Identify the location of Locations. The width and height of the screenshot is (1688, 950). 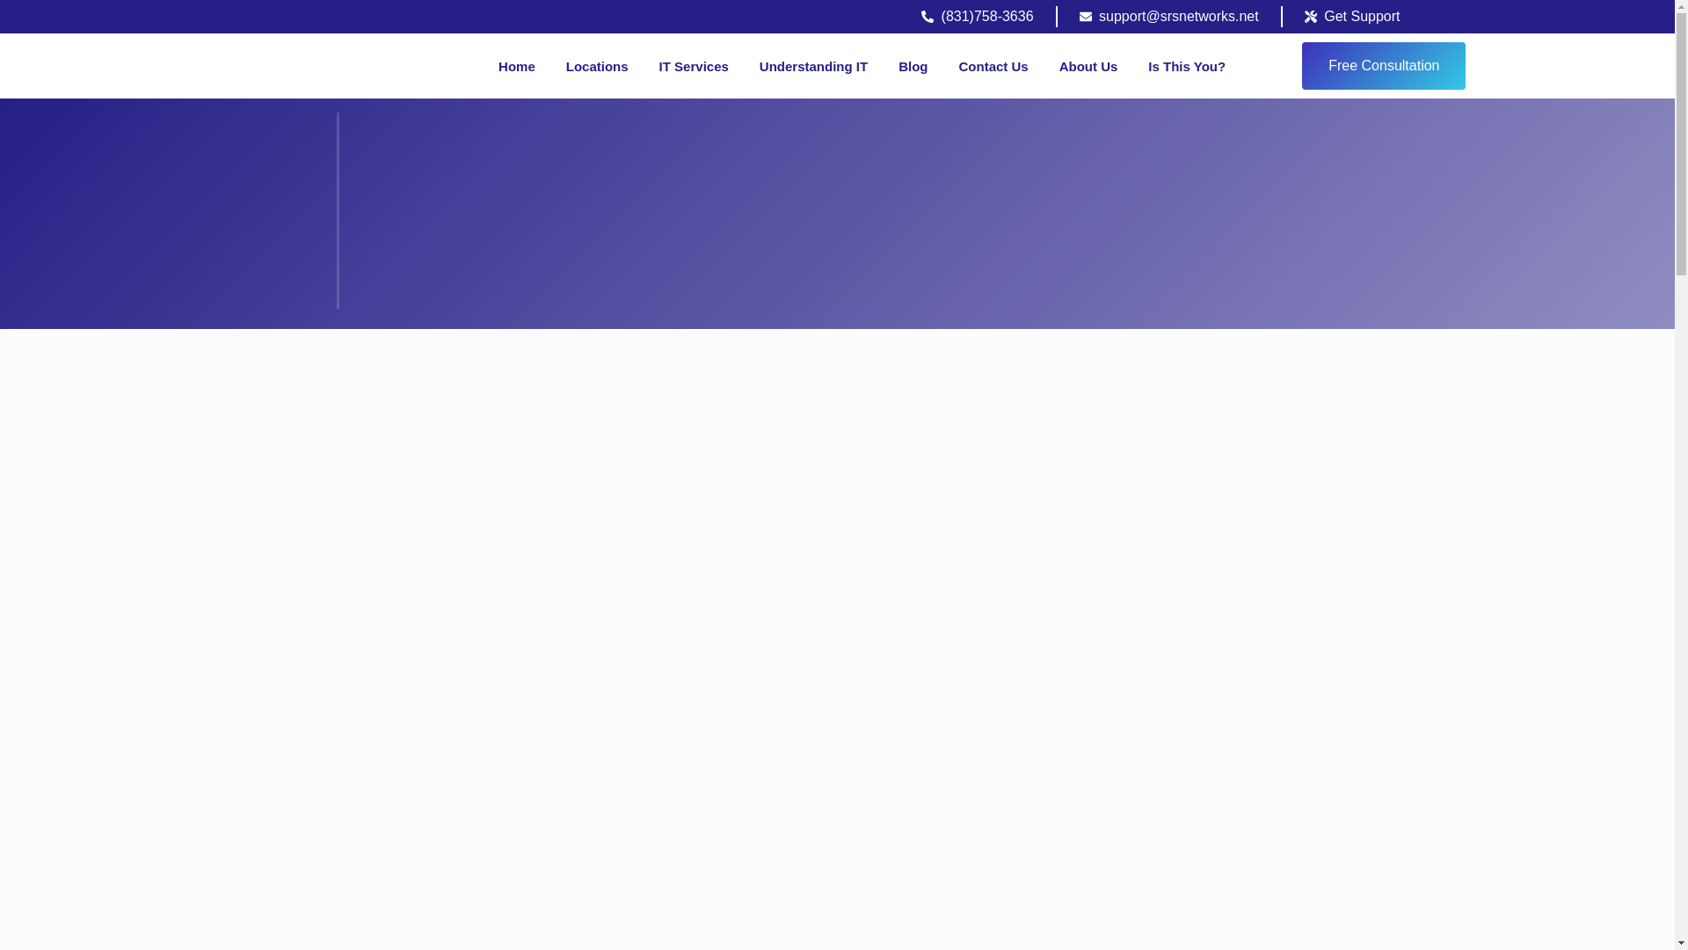
(596, 65).